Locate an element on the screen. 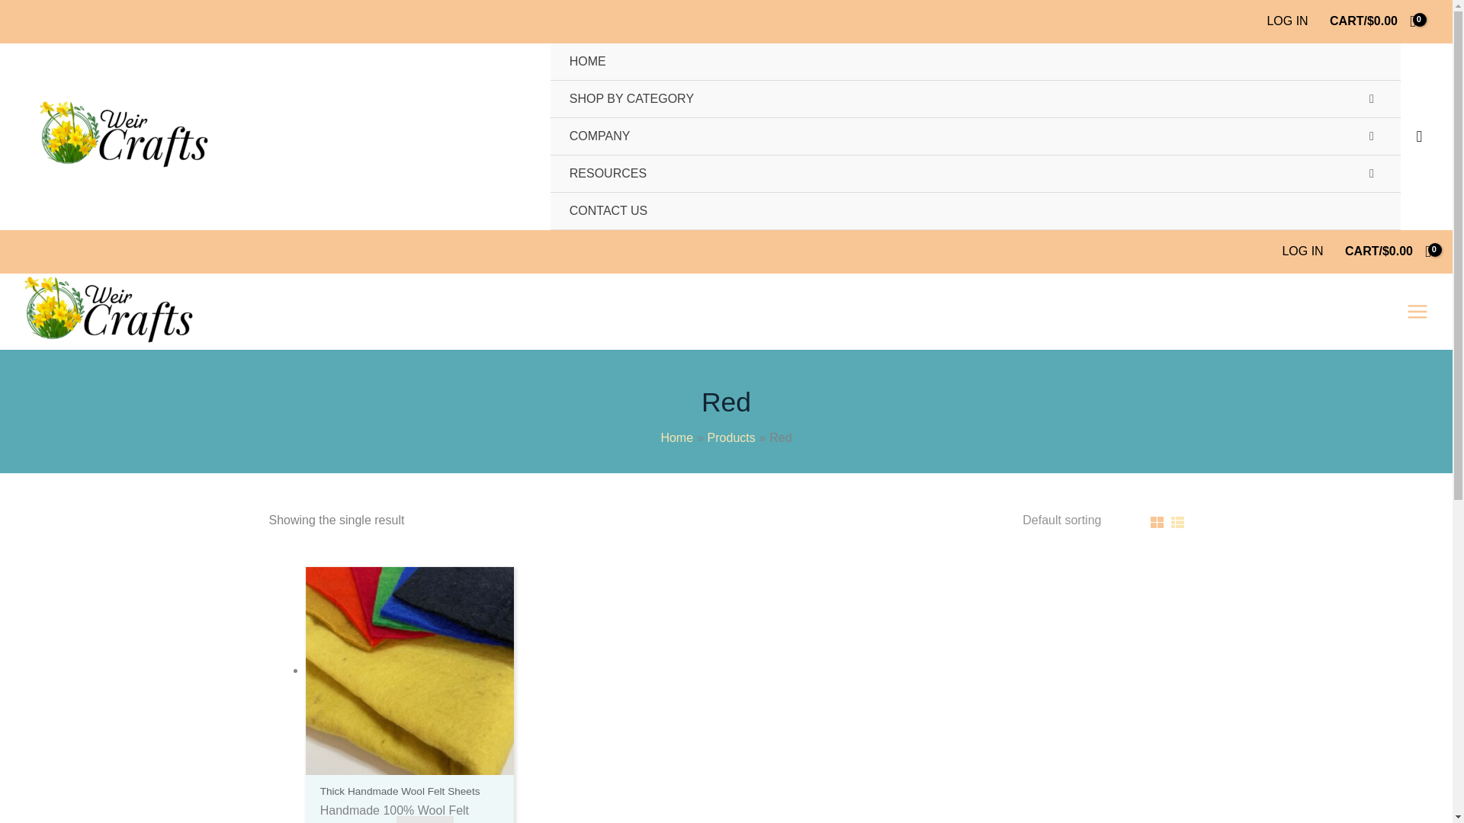 This screenshot has width=1464, height=823. HOME is located at coordinates (975, 62).